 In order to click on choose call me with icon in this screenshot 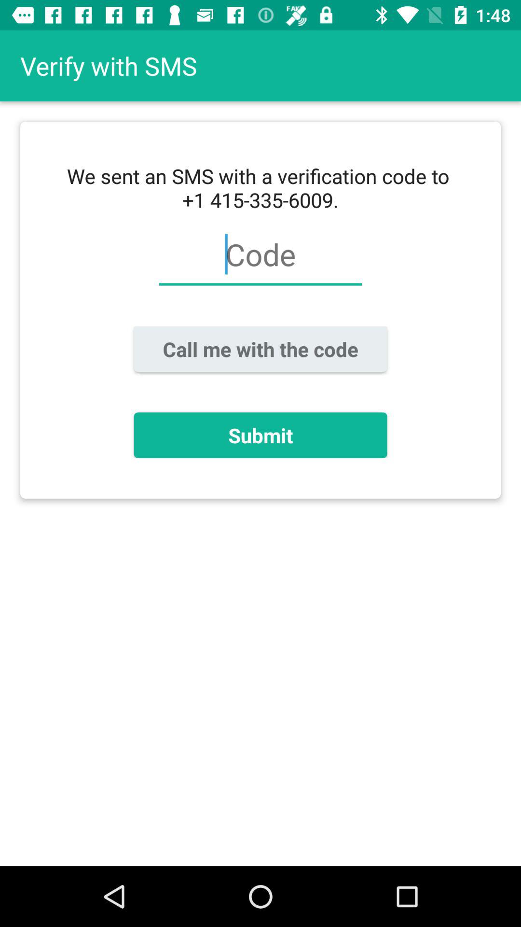, I will do `click(260, 349)`.